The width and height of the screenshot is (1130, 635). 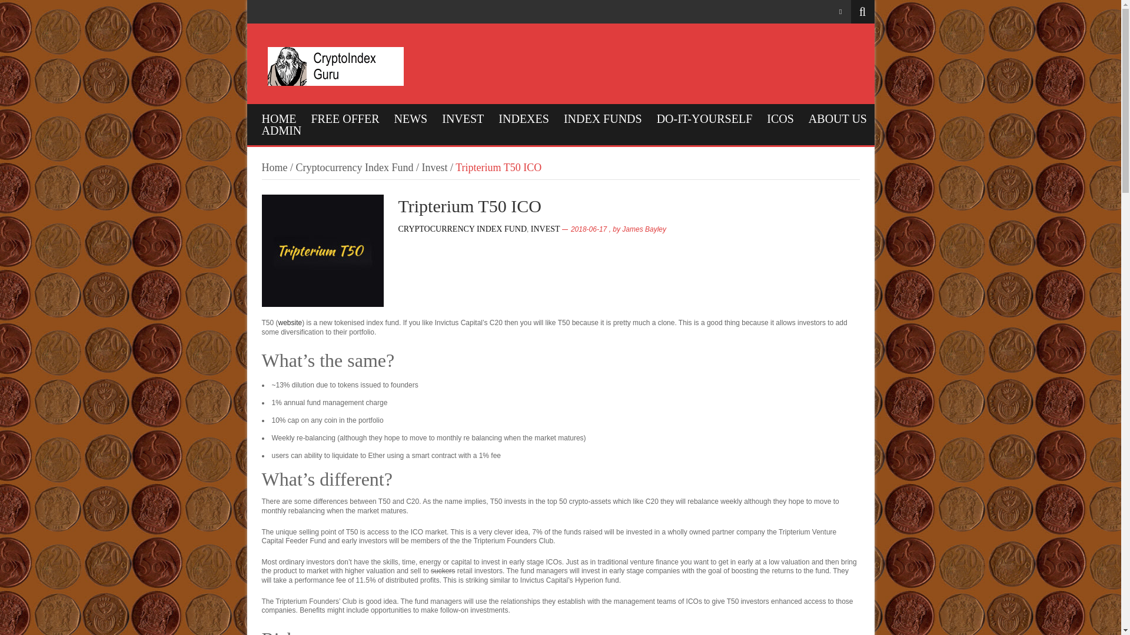 What do you see at coordinates (278, 119) in the screenshot?
I see `HOME` at bounding box center [278, 119].